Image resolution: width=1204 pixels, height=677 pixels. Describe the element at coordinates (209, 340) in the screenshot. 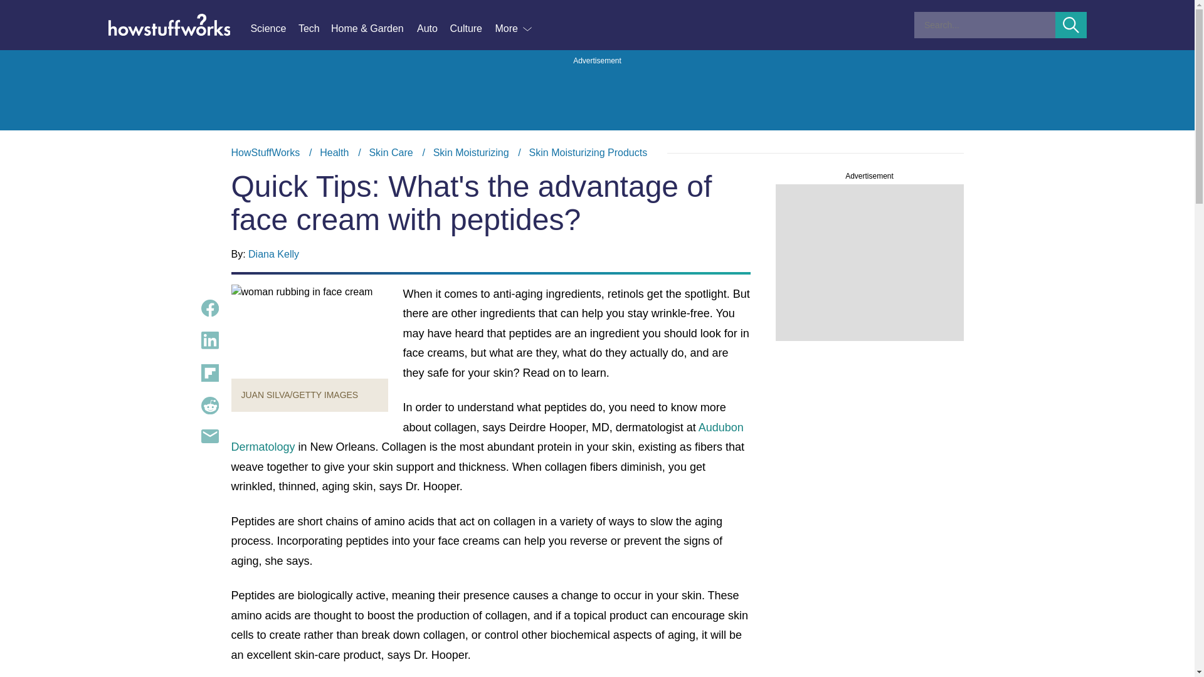

I see `Share Content on LinkedIn` at that location.